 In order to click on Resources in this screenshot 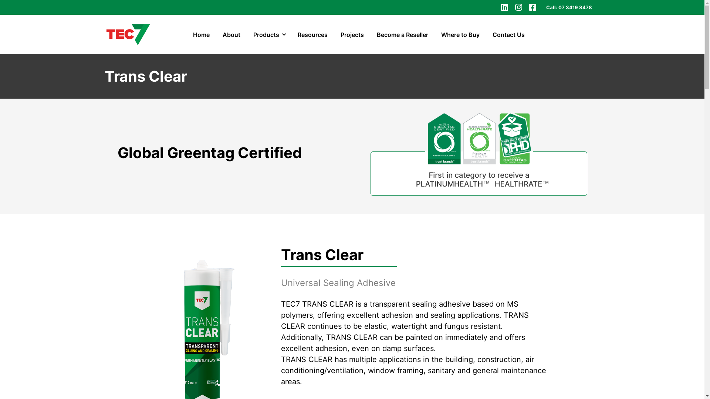, I will do `click(315, 35)`.